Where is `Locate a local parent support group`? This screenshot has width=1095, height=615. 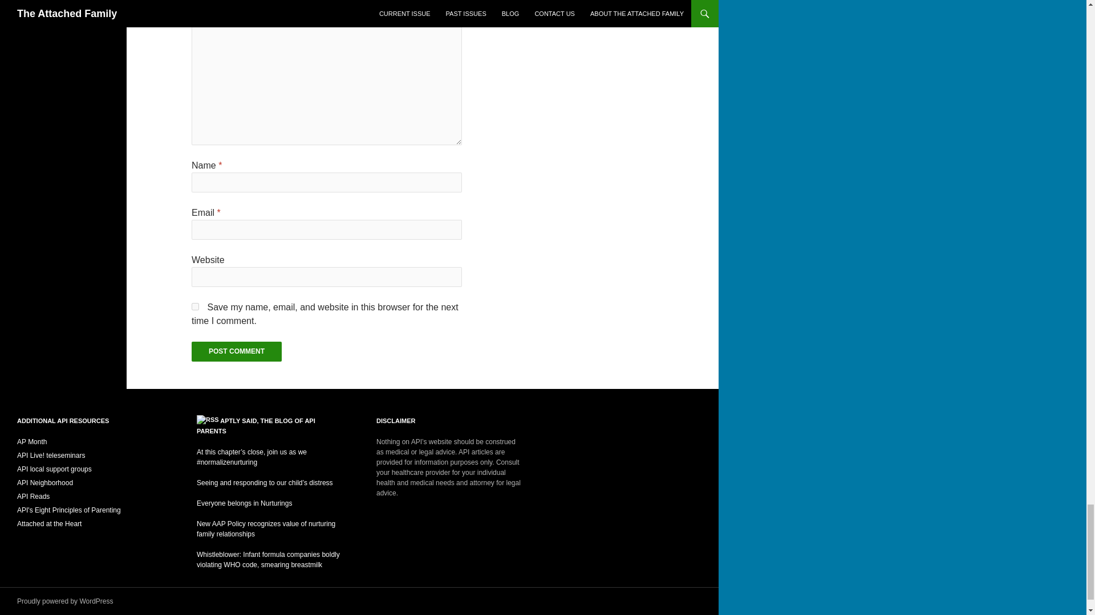 Locate a local parent support group is located at coordinates (55, 469).